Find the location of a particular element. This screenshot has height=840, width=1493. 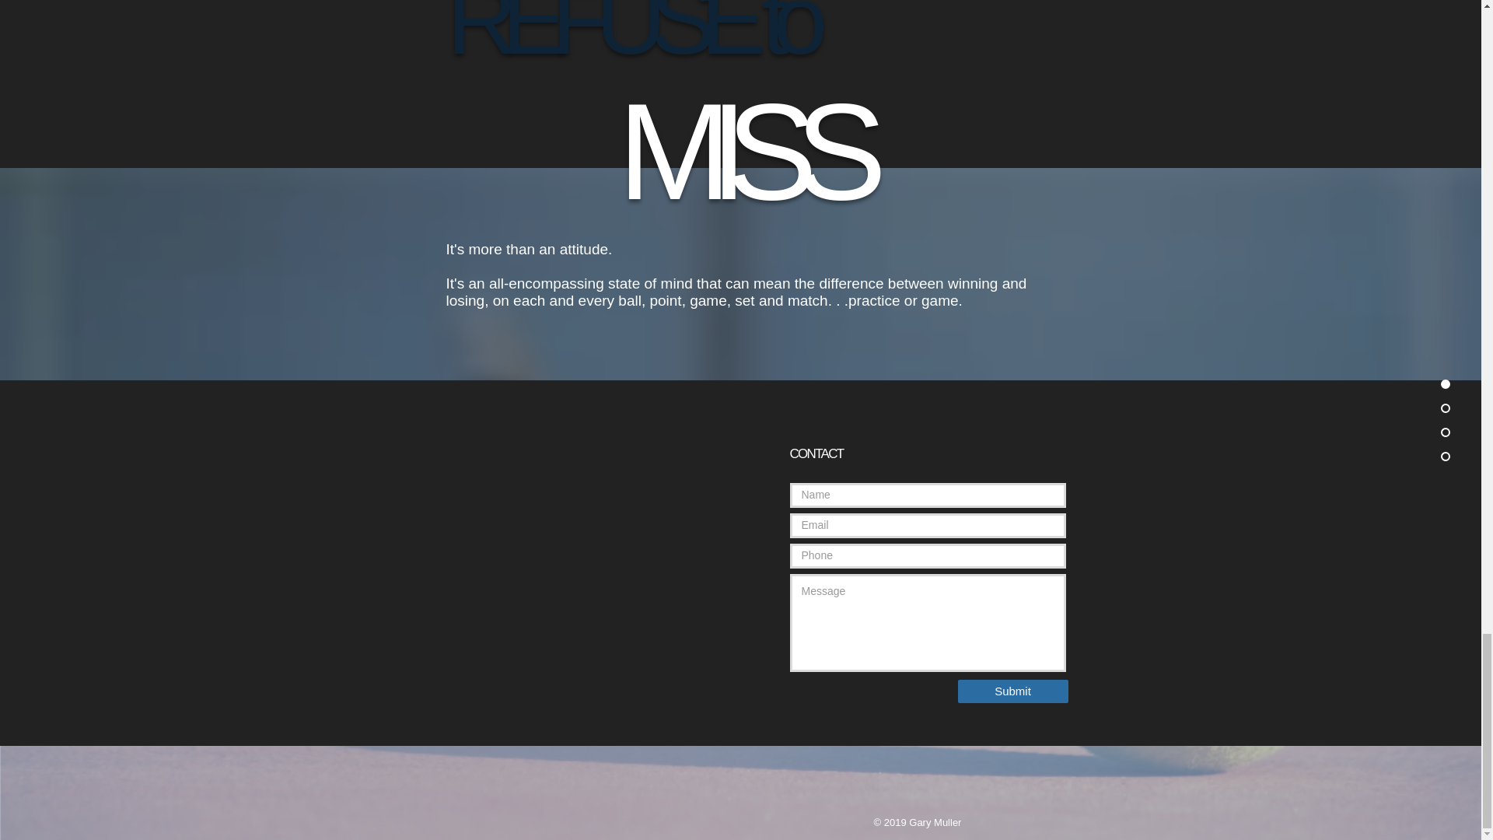

Submit is located at coordinates (1013, 691).